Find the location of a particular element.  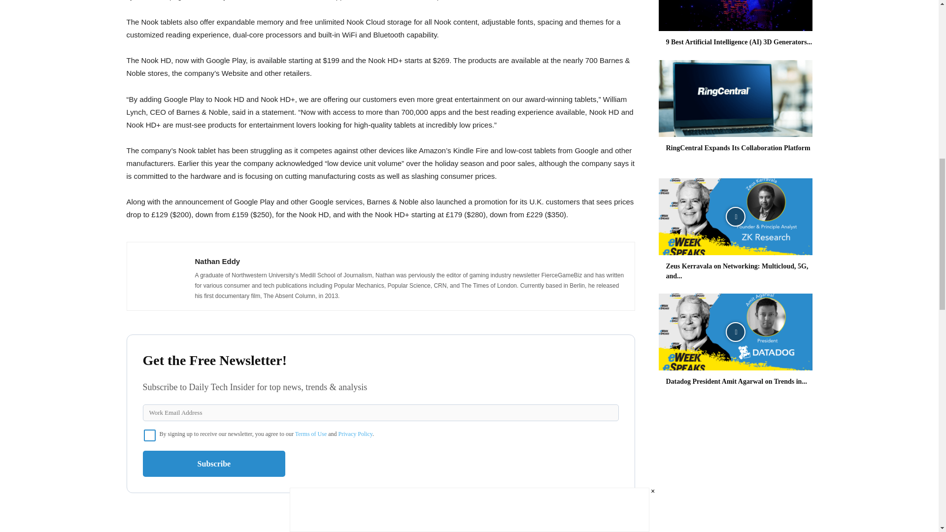

on is located at coordinates (150, 435).